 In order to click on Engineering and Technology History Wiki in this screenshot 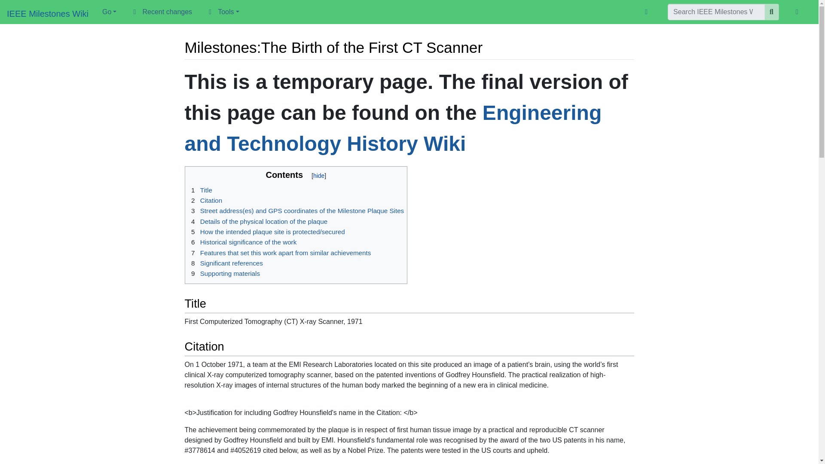, I will do `click(394, 128)`.